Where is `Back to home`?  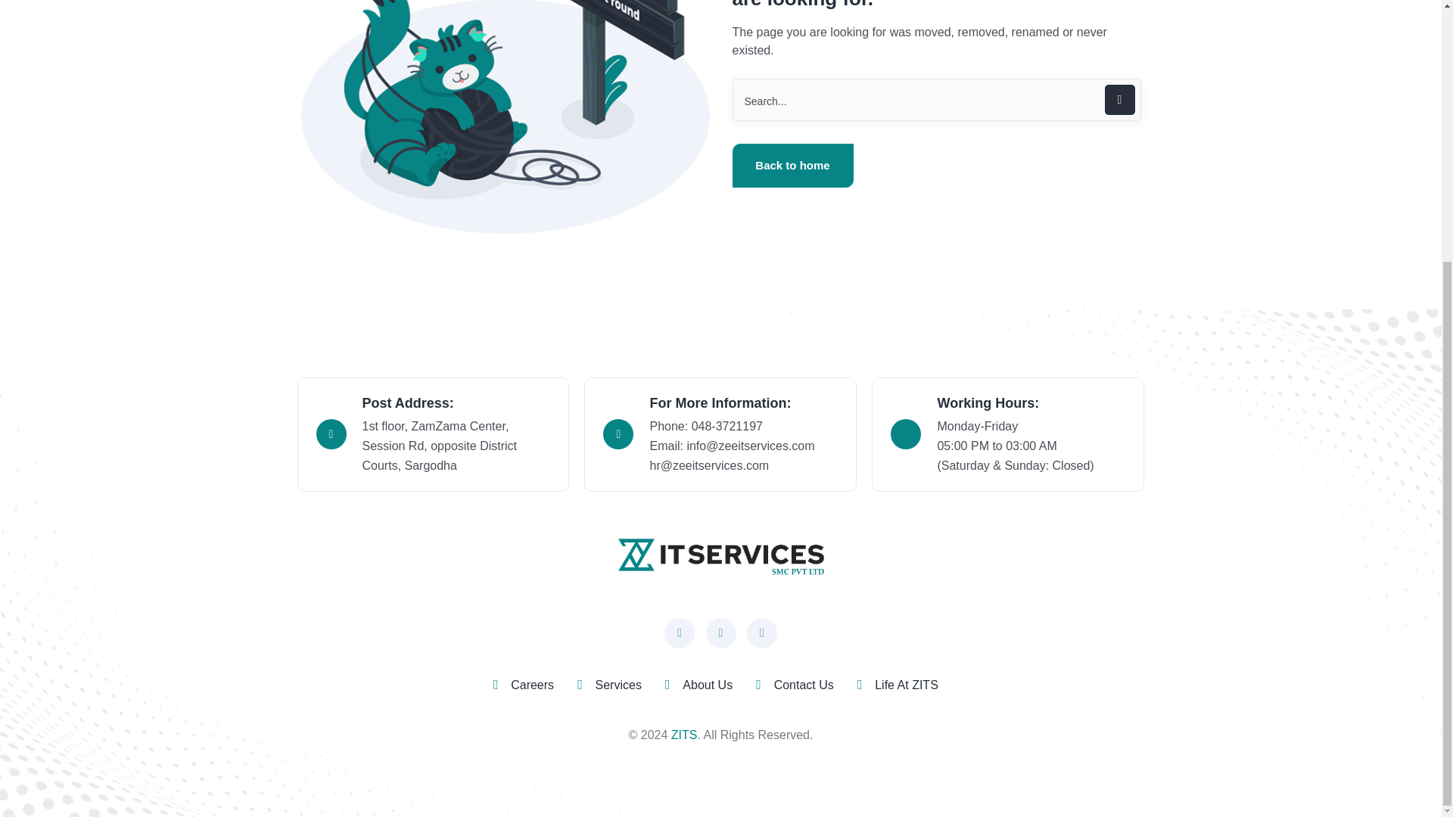
Back to home is located at coordinates (793, 166).